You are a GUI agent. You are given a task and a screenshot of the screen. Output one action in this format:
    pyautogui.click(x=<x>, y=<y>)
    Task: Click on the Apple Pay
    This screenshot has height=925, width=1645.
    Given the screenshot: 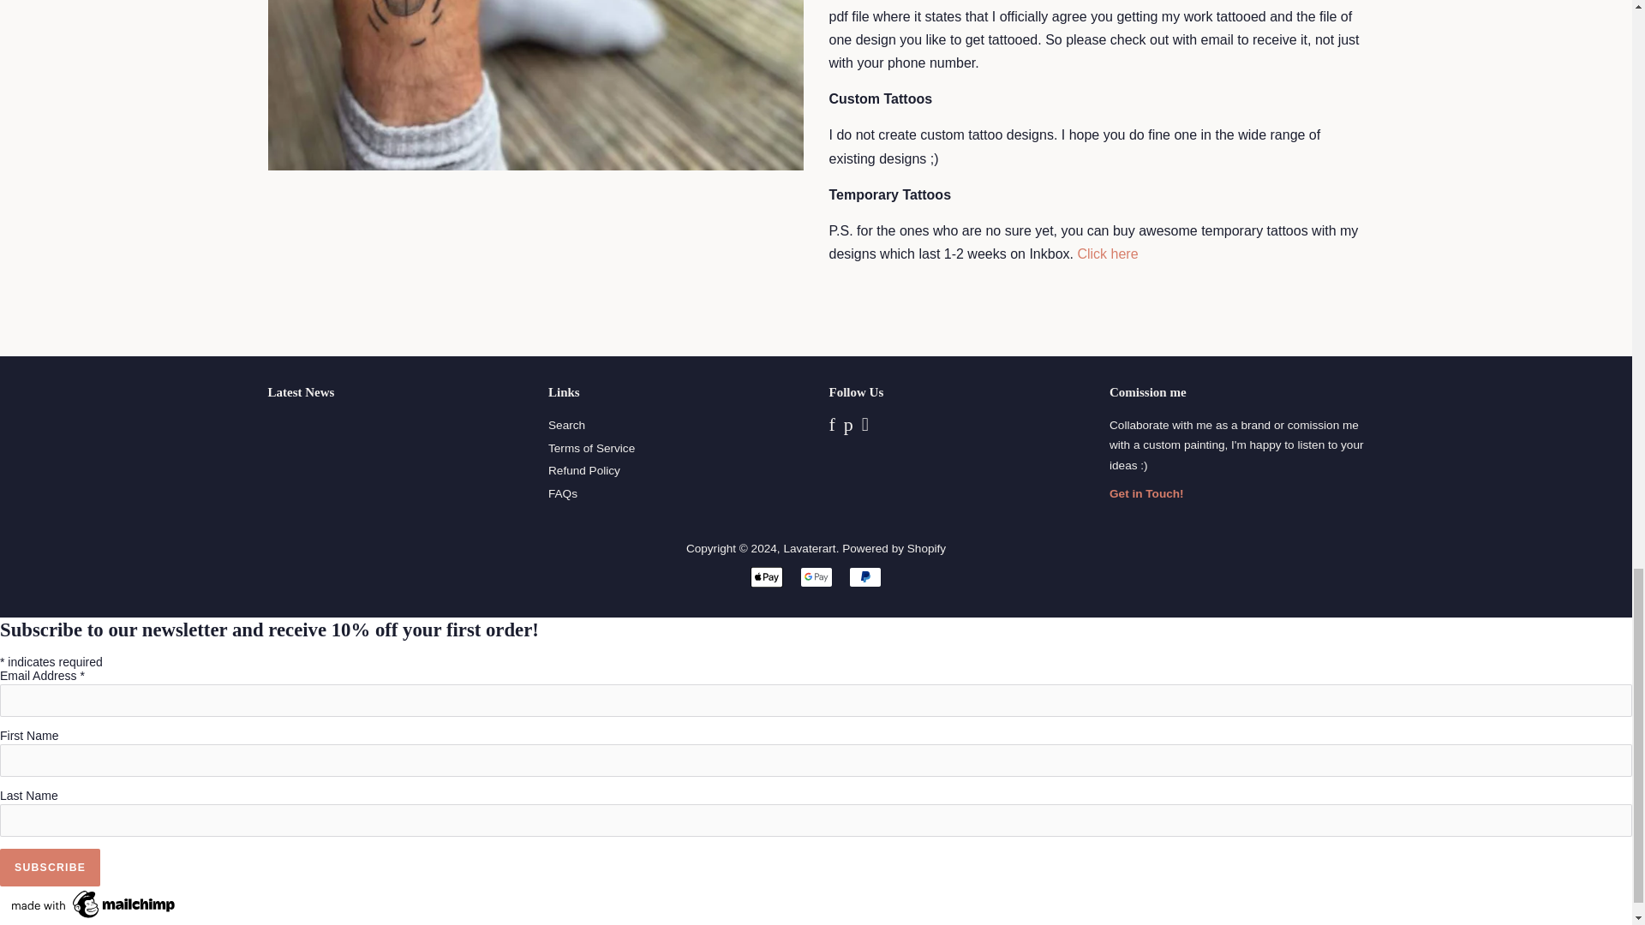 What is the action you would take?
    pyautogui.click(x=766, y=577)
    